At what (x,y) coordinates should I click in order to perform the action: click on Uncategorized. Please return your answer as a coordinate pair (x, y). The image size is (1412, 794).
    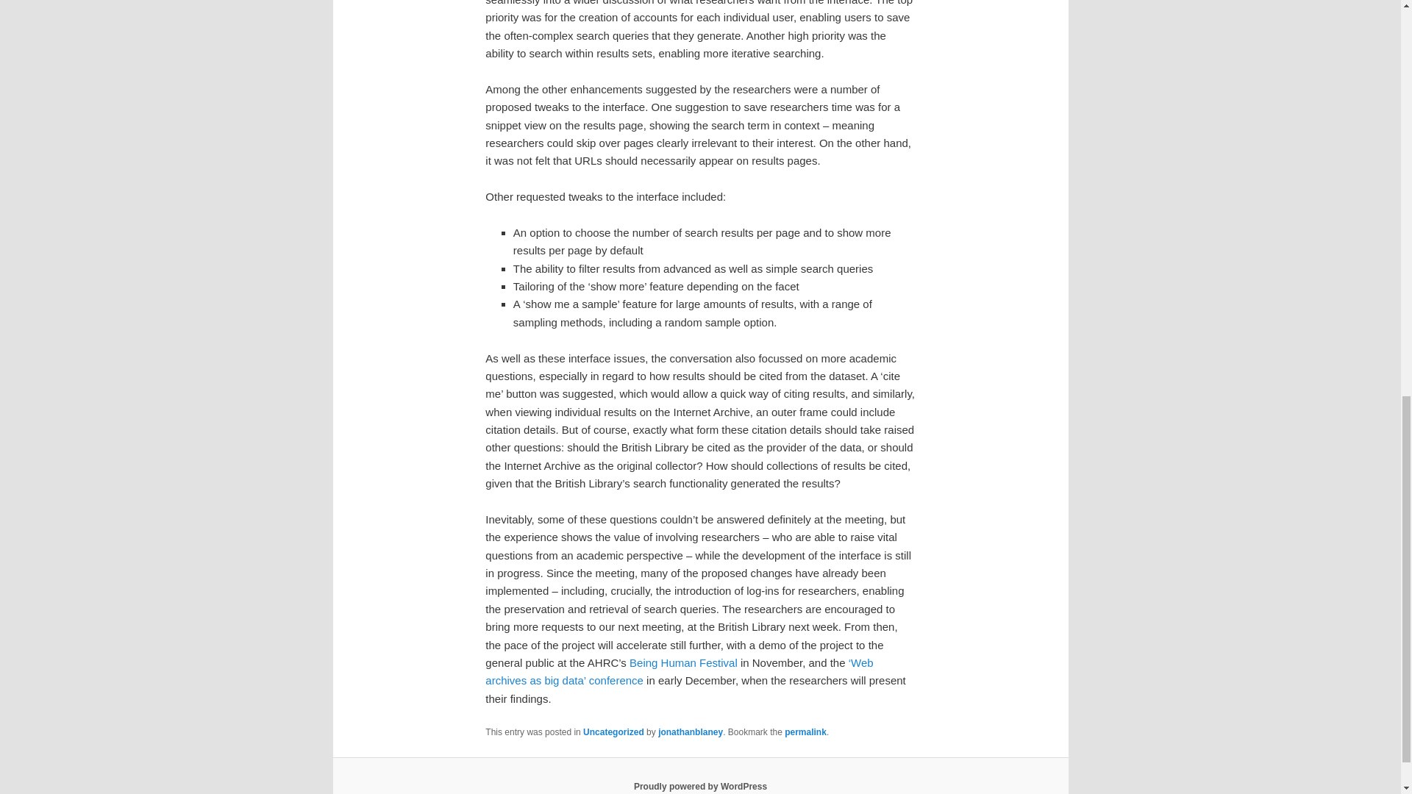
    Looking at the image, I should click on (613, 732).